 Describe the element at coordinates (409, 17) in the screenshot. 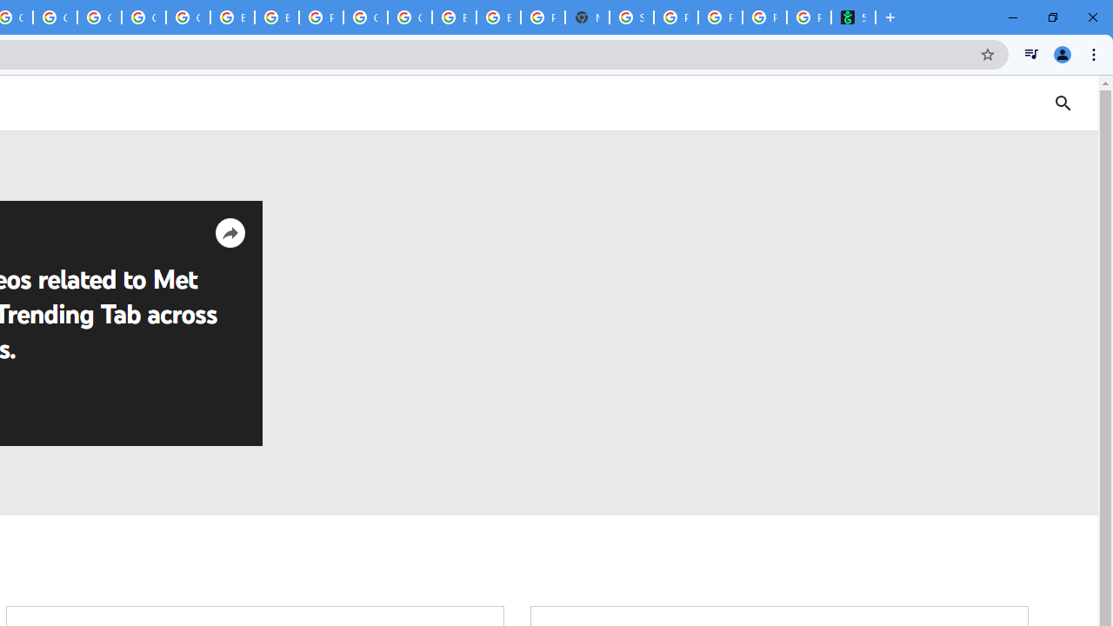

I see `Google Cloud Platform` at that location.